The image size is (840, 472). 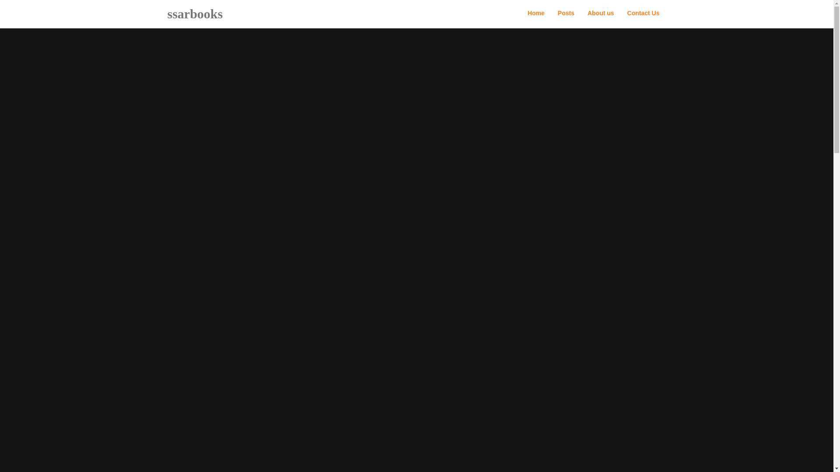 I want to click on ssarbooks, so click(x=195, y=14).